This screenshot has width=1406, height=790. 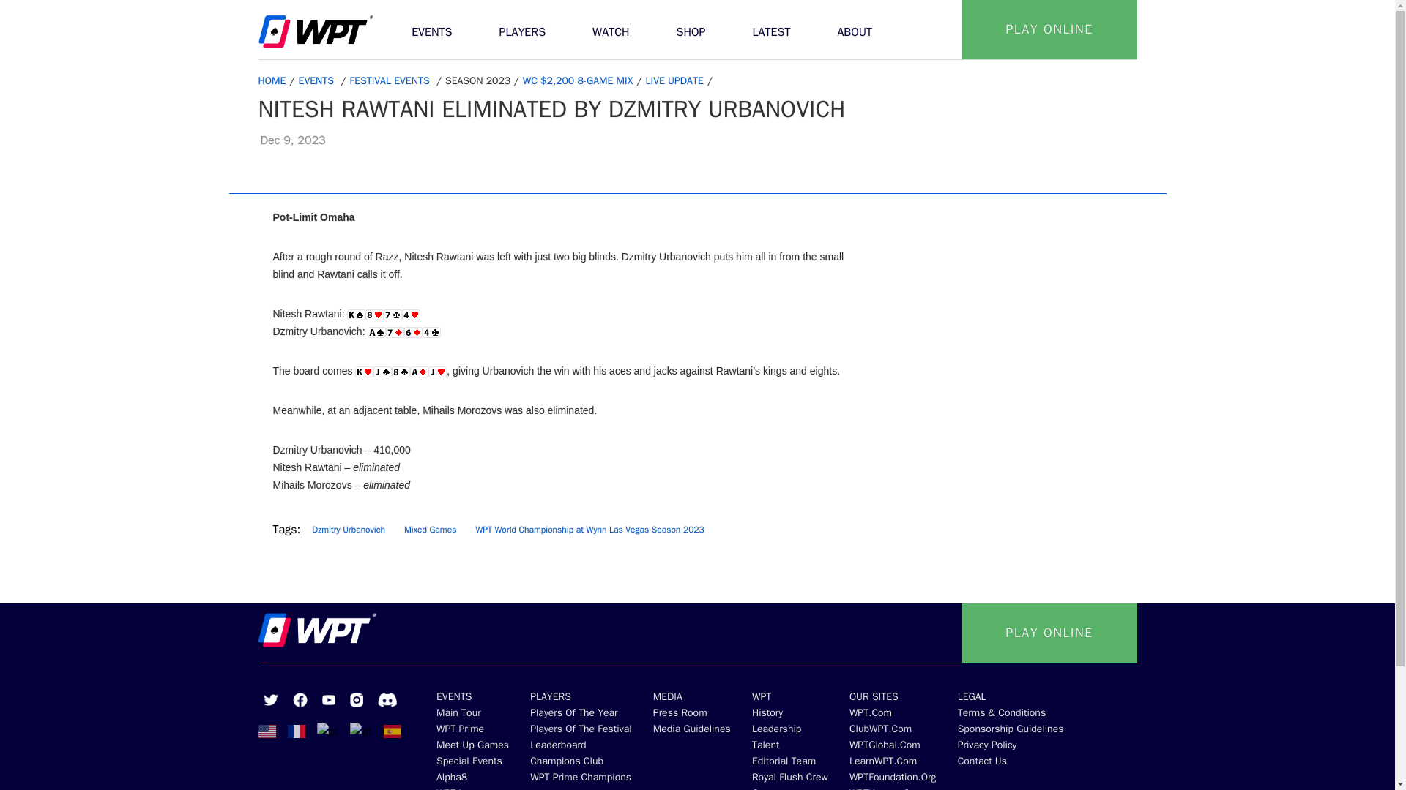 I want to click on SHOP, so click(x=691, y=29).